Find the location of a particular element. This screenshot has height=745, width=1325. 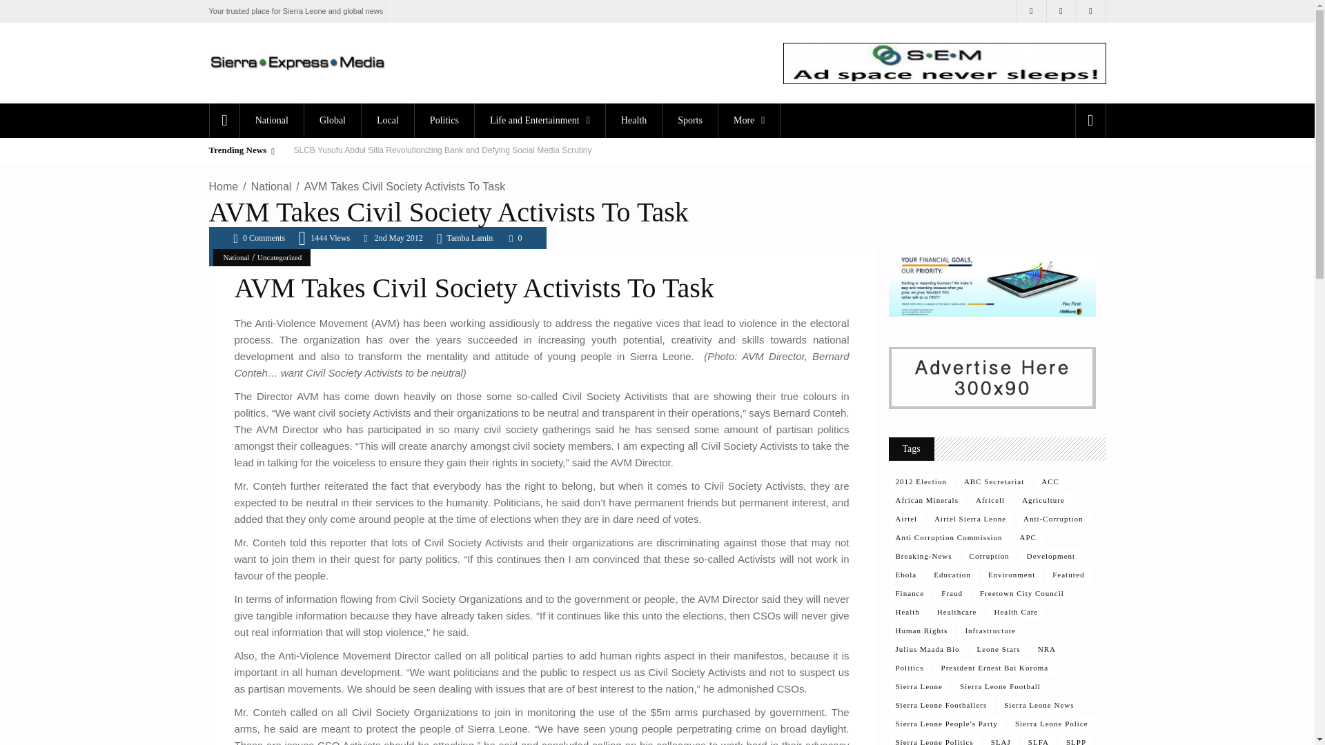

Politics is located at coordinates (444, 120).